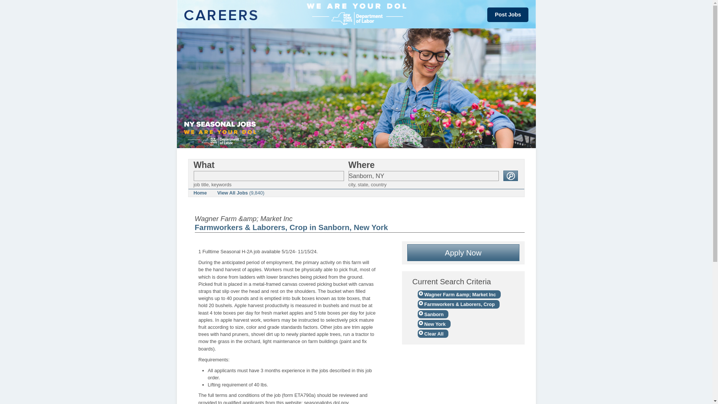  I want to click on Sanborn, so click(432, 314).